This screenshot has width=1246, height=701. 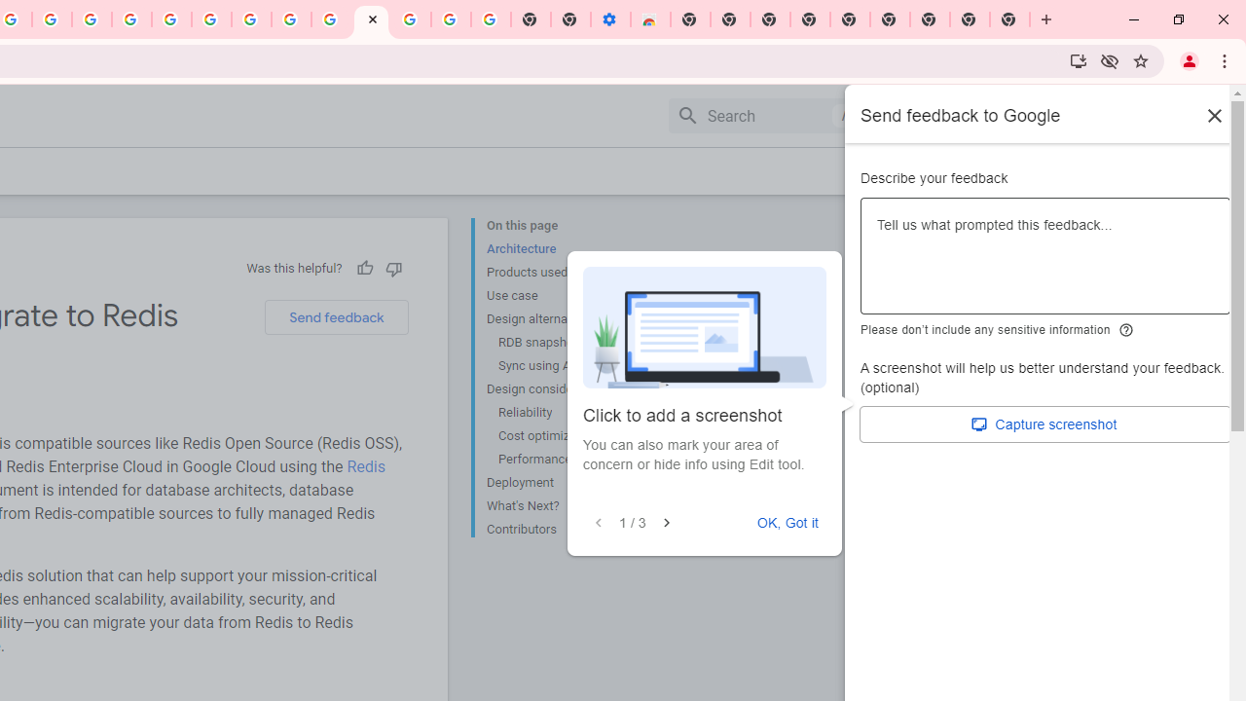 What do you see at coordinates (570, 343) in the screenshot?
I see `RDB snapshots` at bounding box center [570, 343].